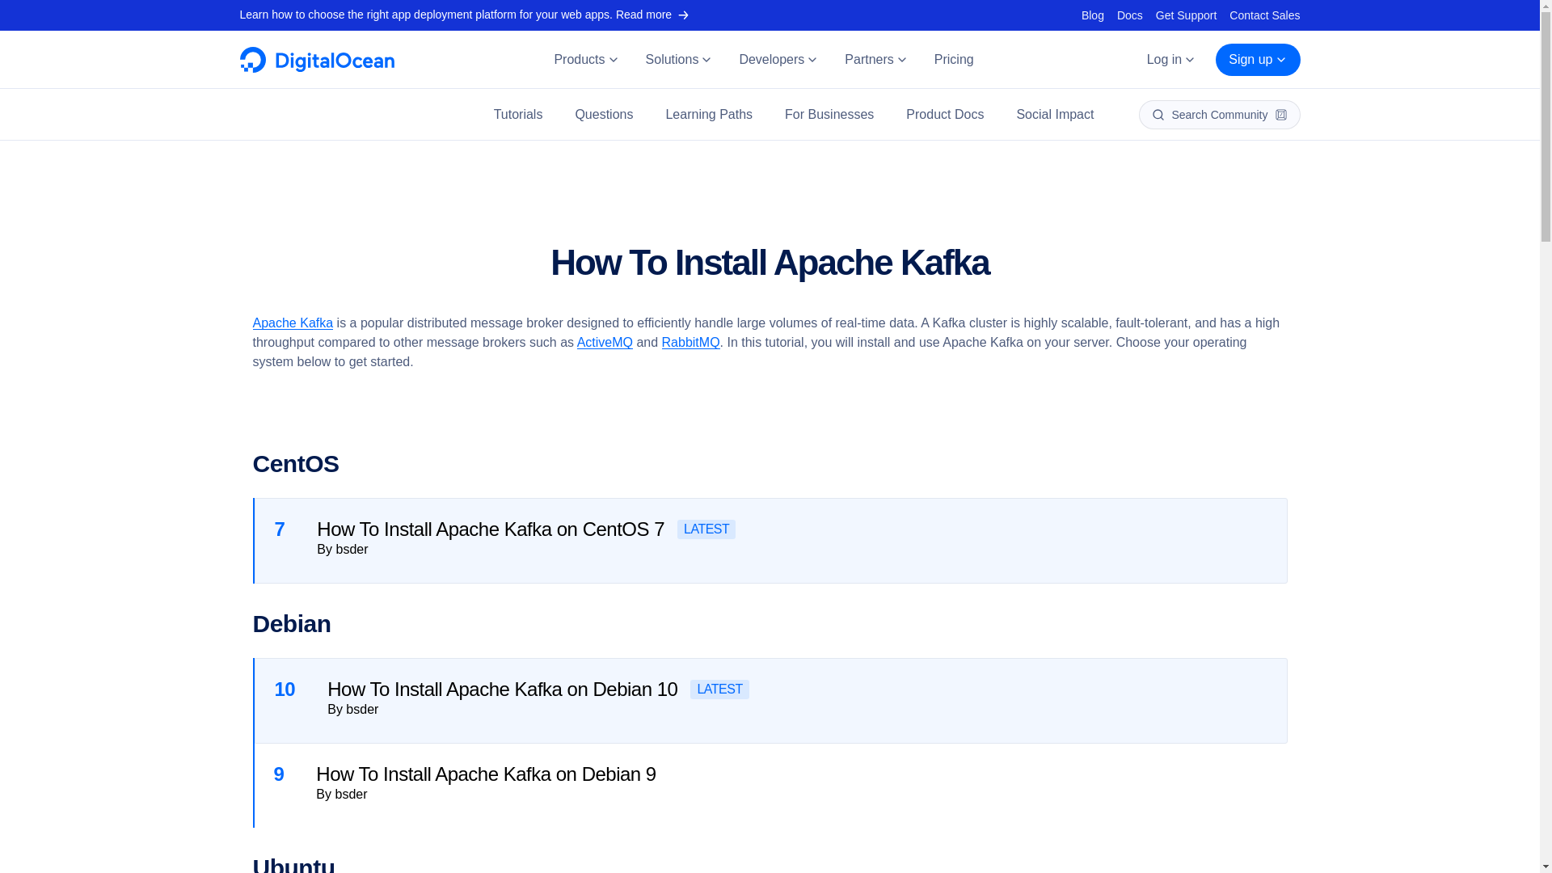 The width and height of the screenshot is (1552, 873). Describe the element at coordinates (1130, 15) in the screenshot. I see `Docs` at that location.